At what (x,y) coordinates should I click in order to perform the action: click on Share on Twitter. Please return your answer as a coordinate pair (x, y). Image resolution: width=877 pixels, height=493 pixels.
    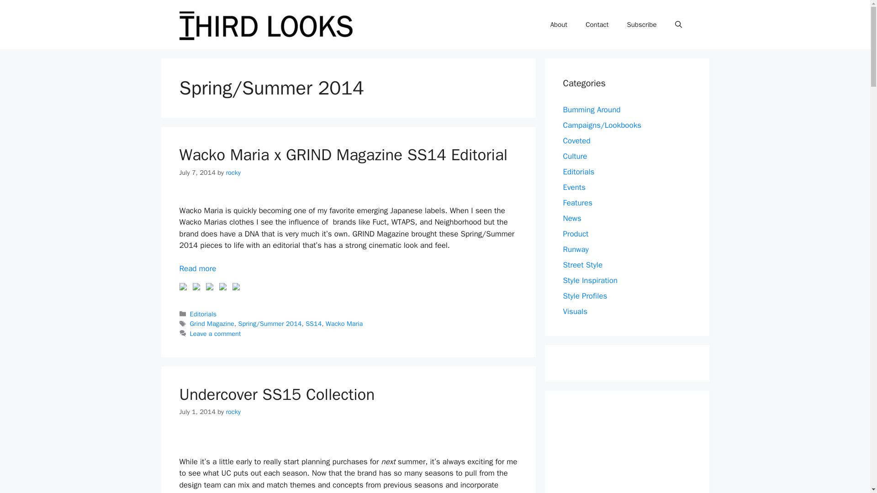
    Looking at the image, I should click on (196, 287).